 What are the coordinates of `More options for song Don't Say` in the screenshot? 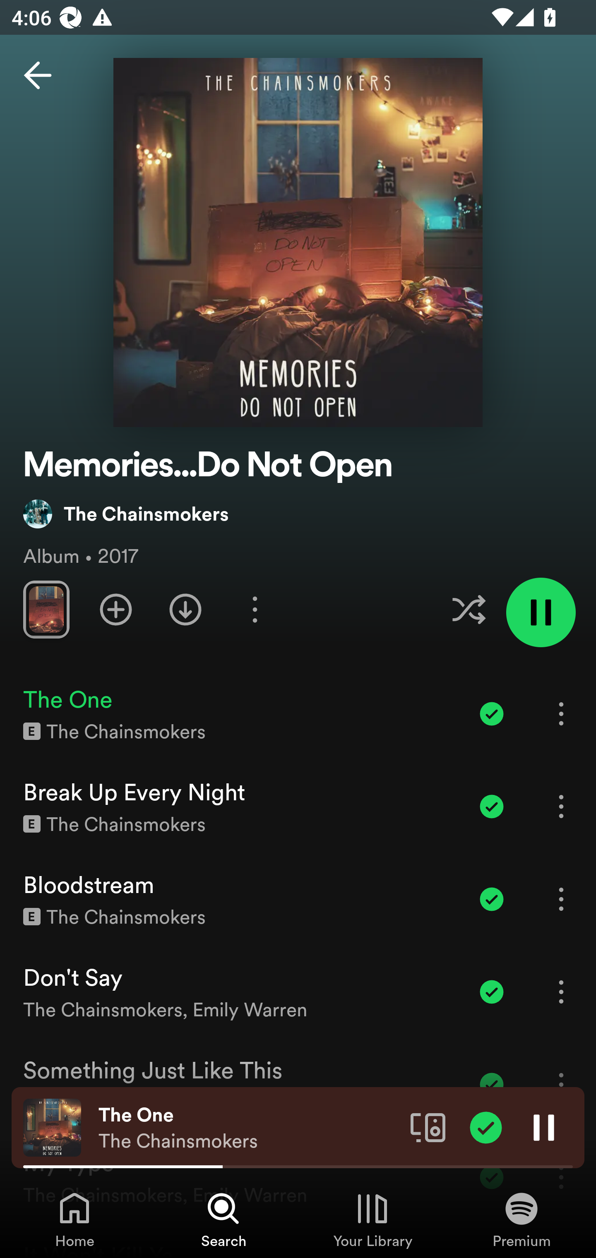 It's located at (561, 992).